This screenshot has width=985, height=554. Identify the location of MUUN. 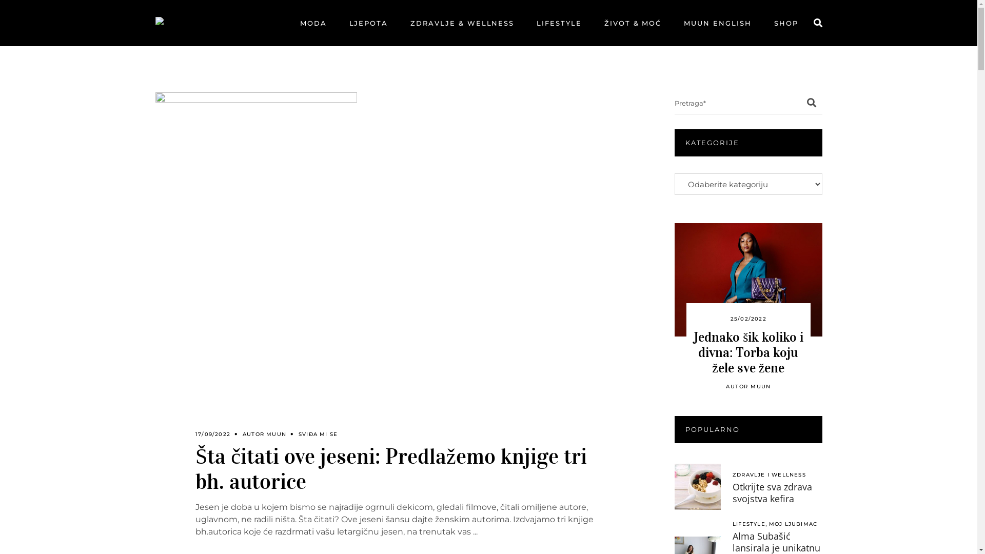
(276, 434).